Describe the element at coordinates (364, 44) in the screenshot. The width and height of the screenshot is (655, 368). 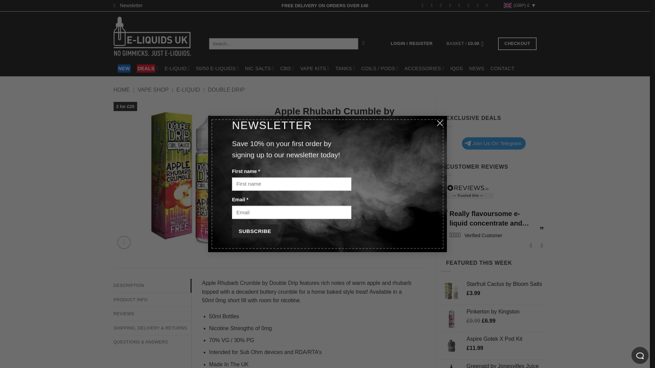
I see `Search` at that location.